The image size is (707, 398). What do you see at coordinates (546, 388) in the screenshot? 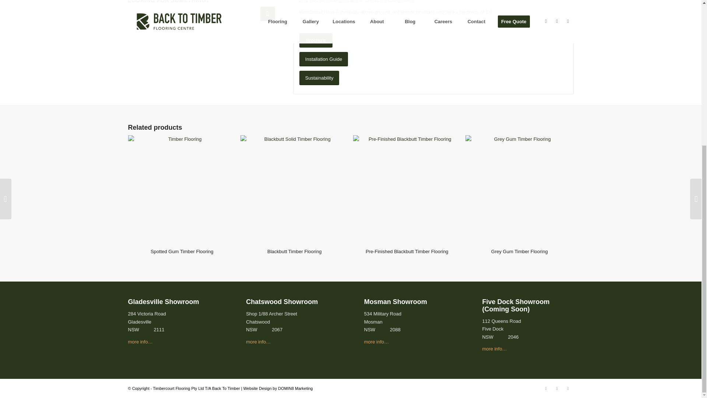
I see `Facebook` at bounding box center [546, 388].